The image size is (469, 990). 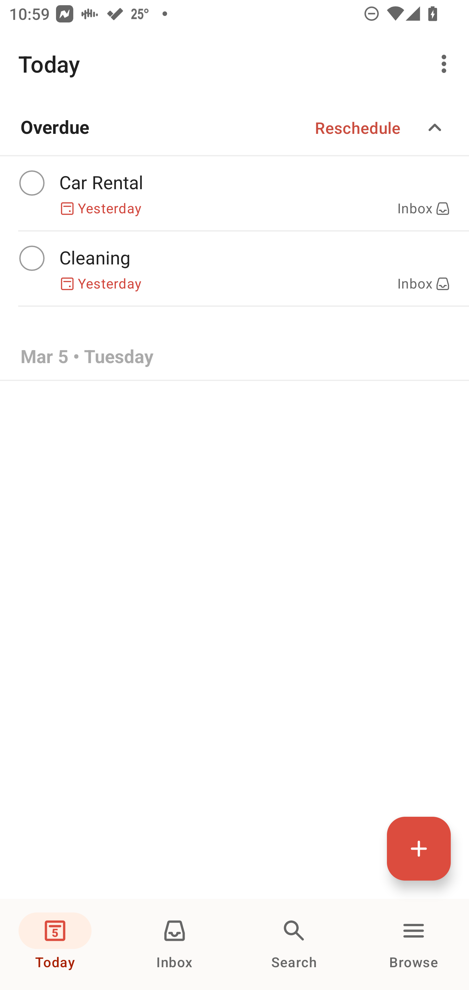 I want to click on Browse, so click(x=414, y=944).